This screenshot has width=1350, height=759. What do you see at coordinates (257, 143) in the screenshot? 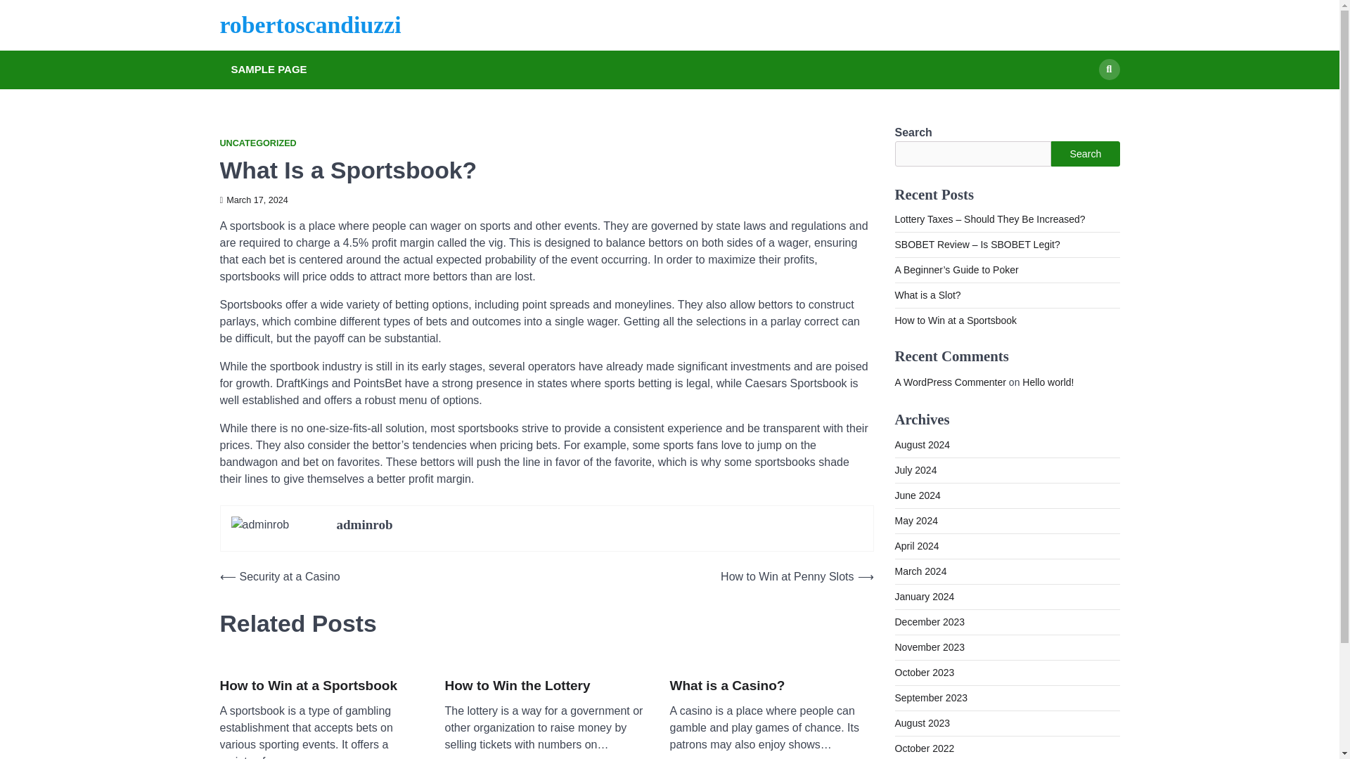
I see `UNCATEGORIZED` at bounding box center [257, 143].